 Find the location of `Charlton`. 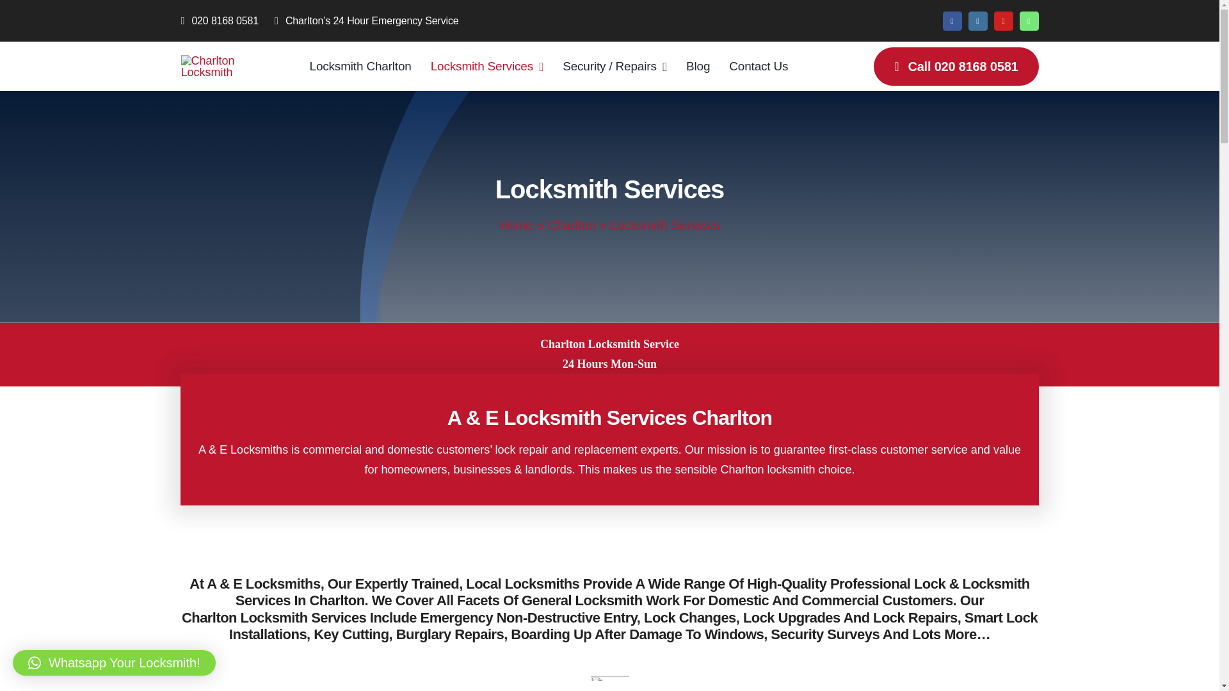

Charlton is located at coordinates (571, 225).